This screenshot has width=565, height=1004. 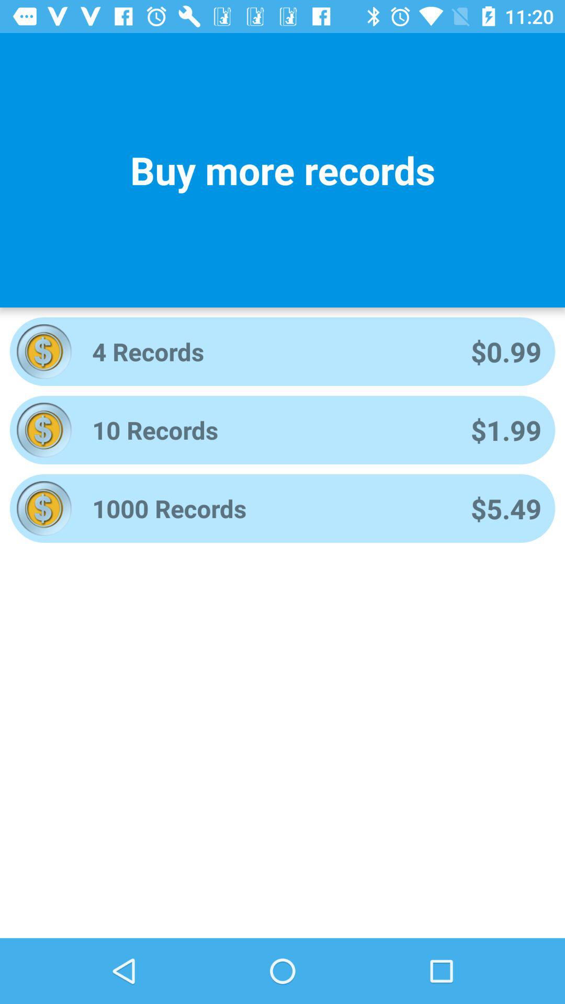 What do you see at coordinates (268, 351) in the screenshot?
I see `press item below the buy more records app` at bounding box center [268, 351].